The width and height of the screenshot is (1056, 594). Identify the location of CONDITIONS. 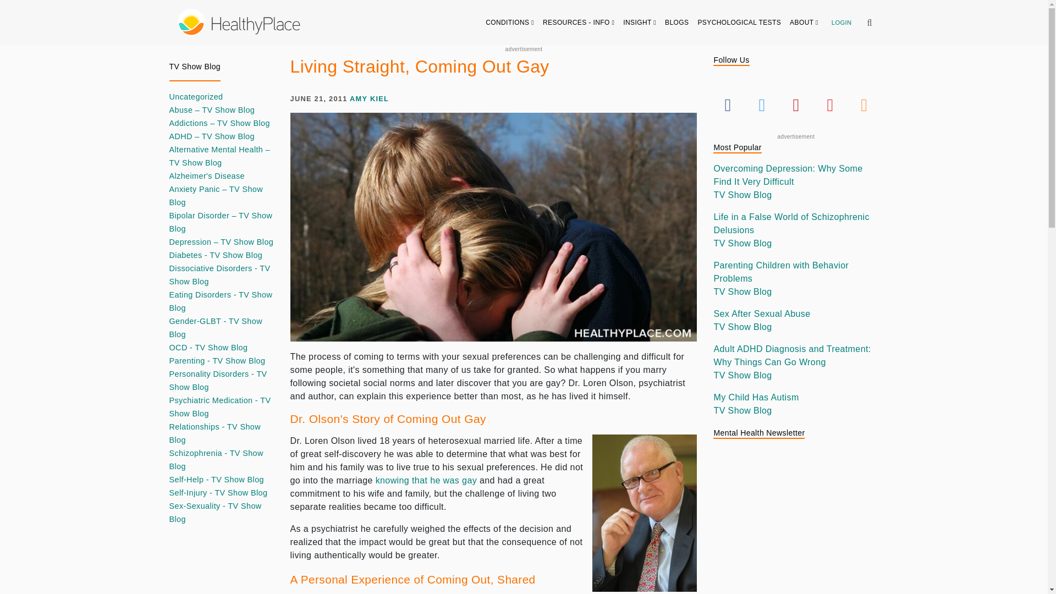
(510, 22).